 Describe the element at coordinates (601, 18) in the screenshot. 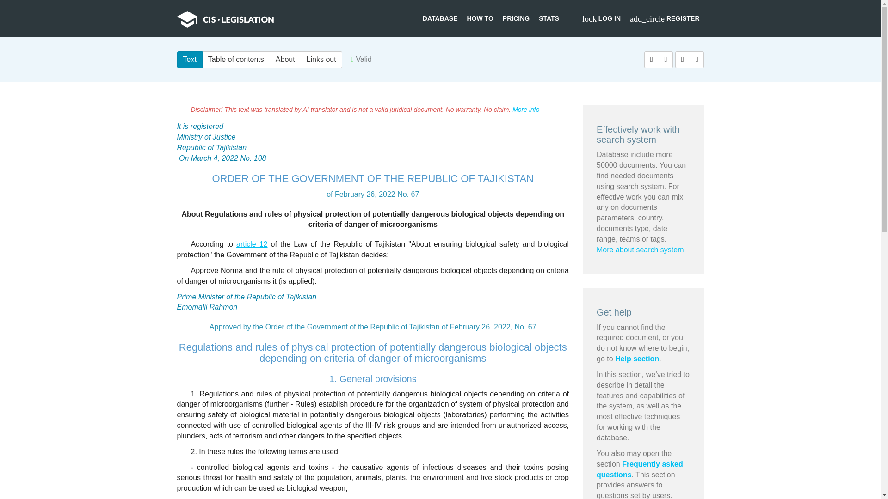

I see `lock LOG IN` at that location.